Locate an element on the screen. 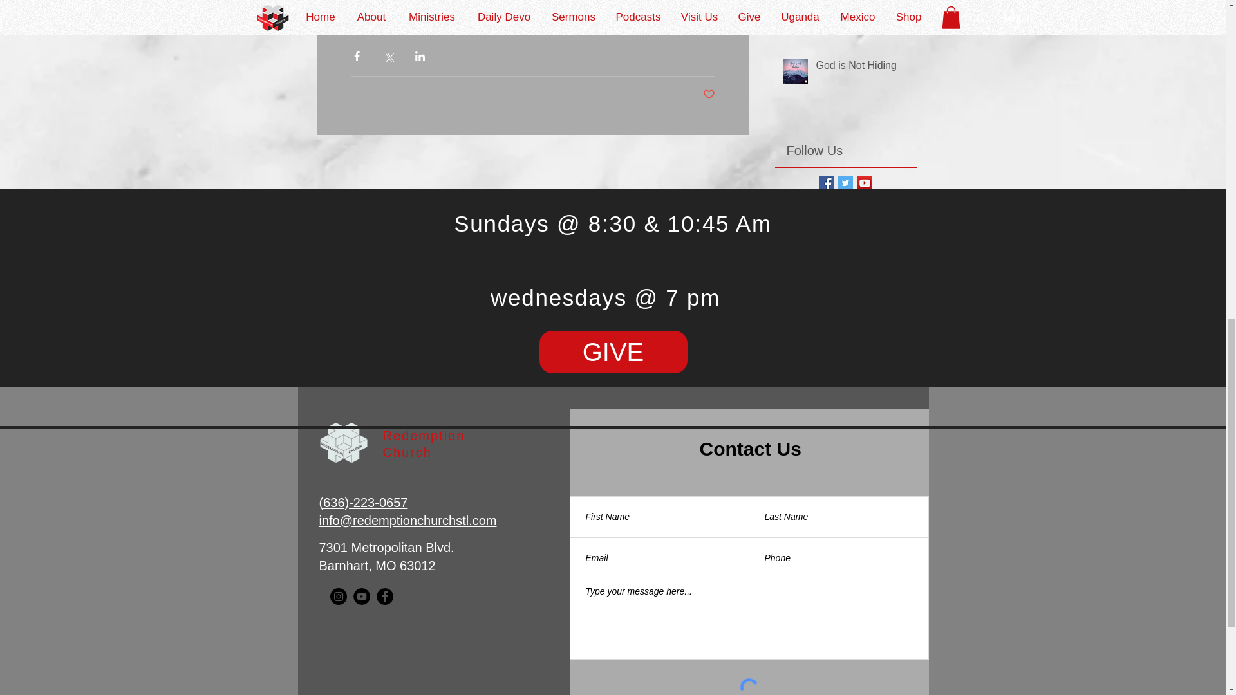 The width and height of the screenshot is (1236, 695). Post not marked as liked is located at coordinates (709, 95).